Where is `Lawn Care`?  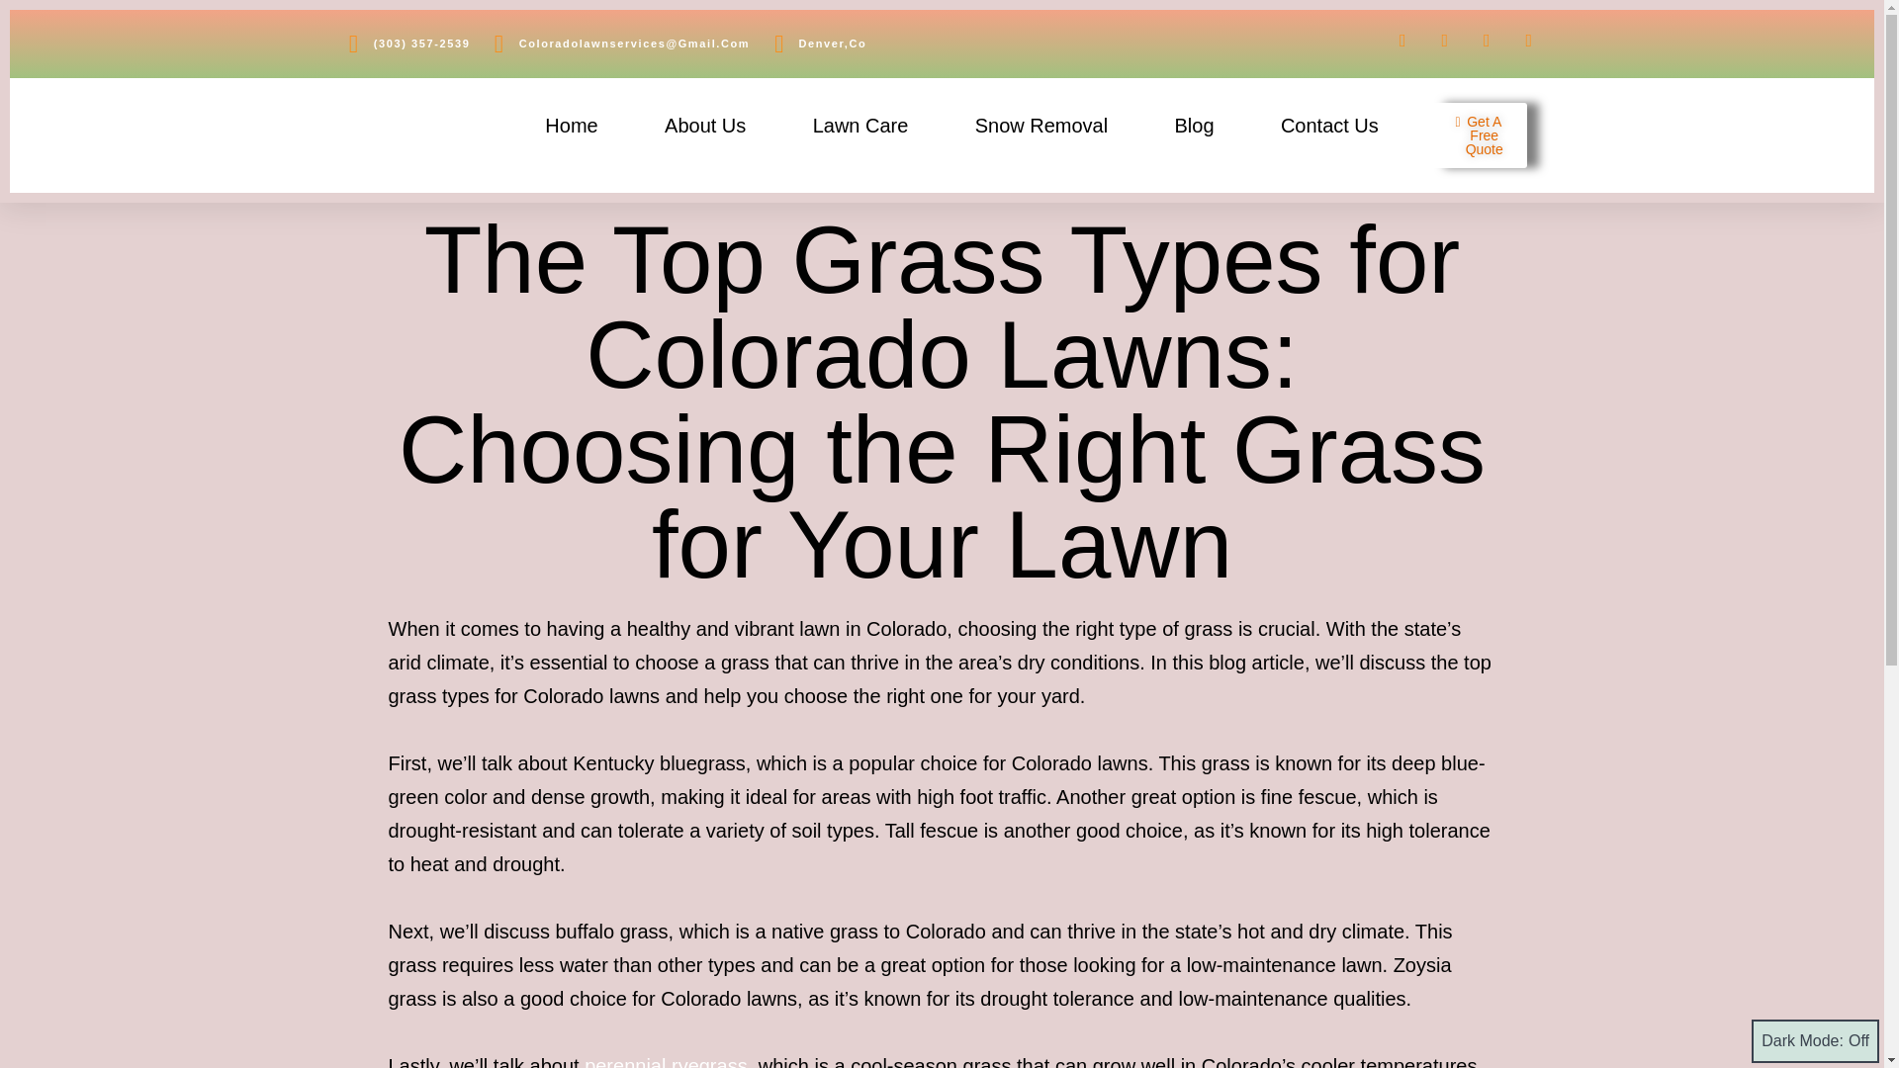 Lawn Care is located at coordinates (860, 125).